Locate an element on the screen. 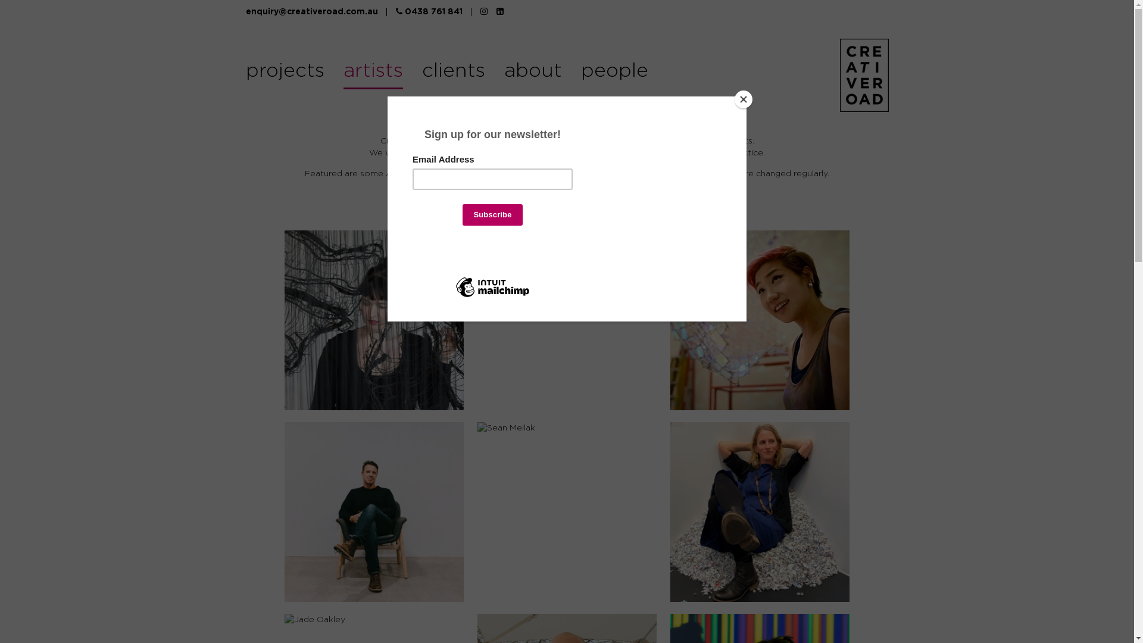  NICOLA MOSS is located at coordinates (507, 236).